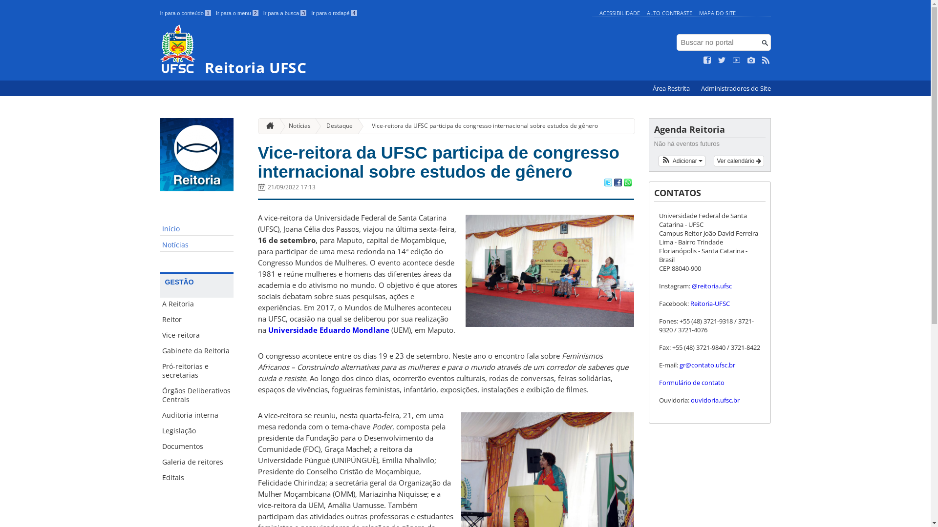 This screenshot has width=938, height=527. Describe the element at coordinates (709, 304) in the screenshot. I see `Reitoria-UFSC` at that location.